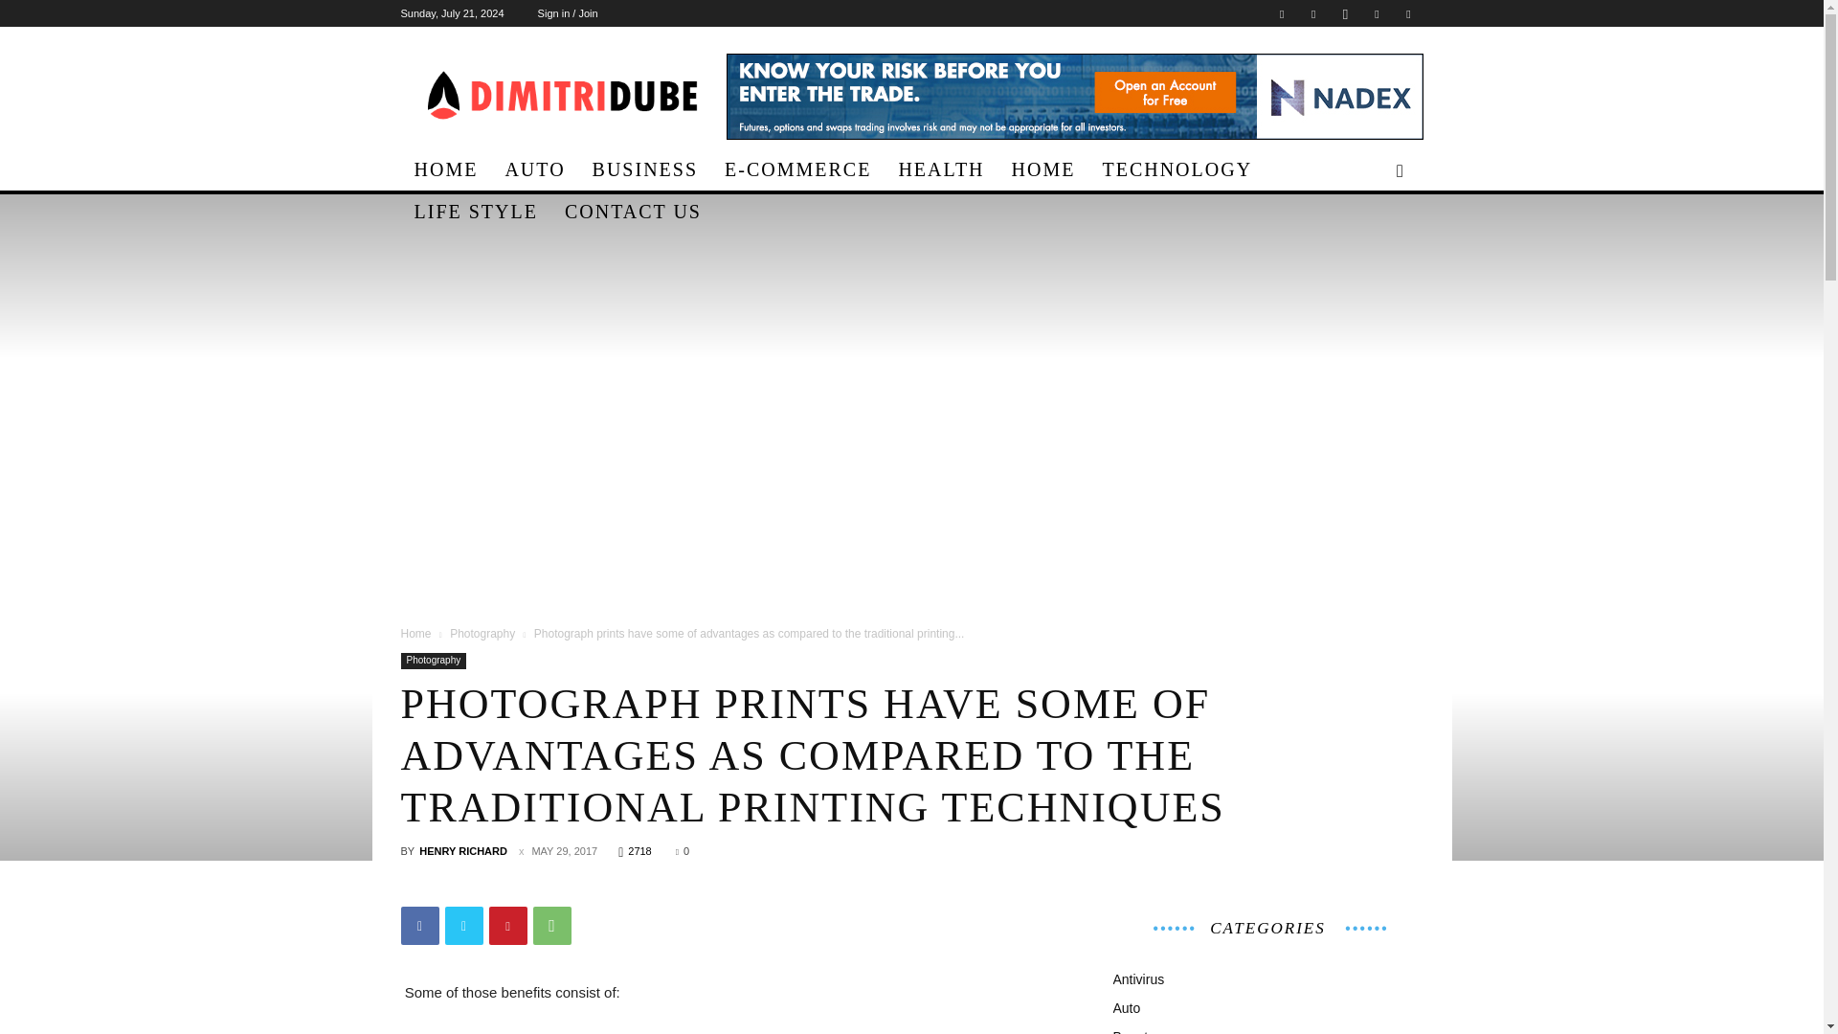 This screenshot has height=1034, width=1838. What do you see at coordinates (1313, 13) in the screenshot?
I see `Flickr` at bounding box center [1313, 13].